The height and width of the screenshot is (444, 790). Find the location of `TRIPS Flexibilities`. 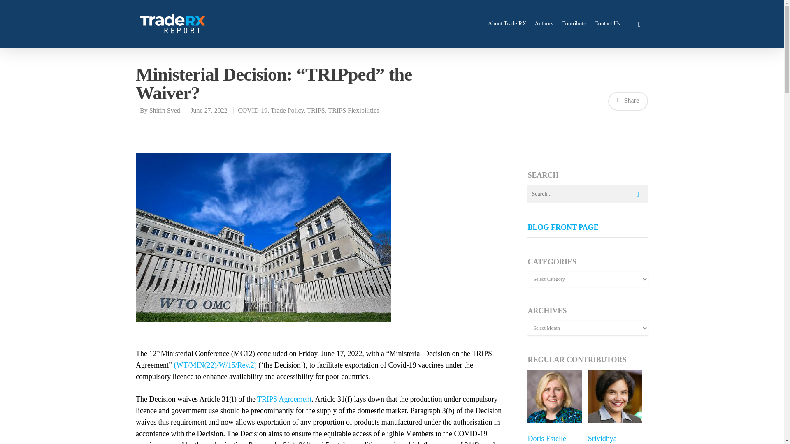

TRIPS Flexibilities is located at coordinates (353, 110).